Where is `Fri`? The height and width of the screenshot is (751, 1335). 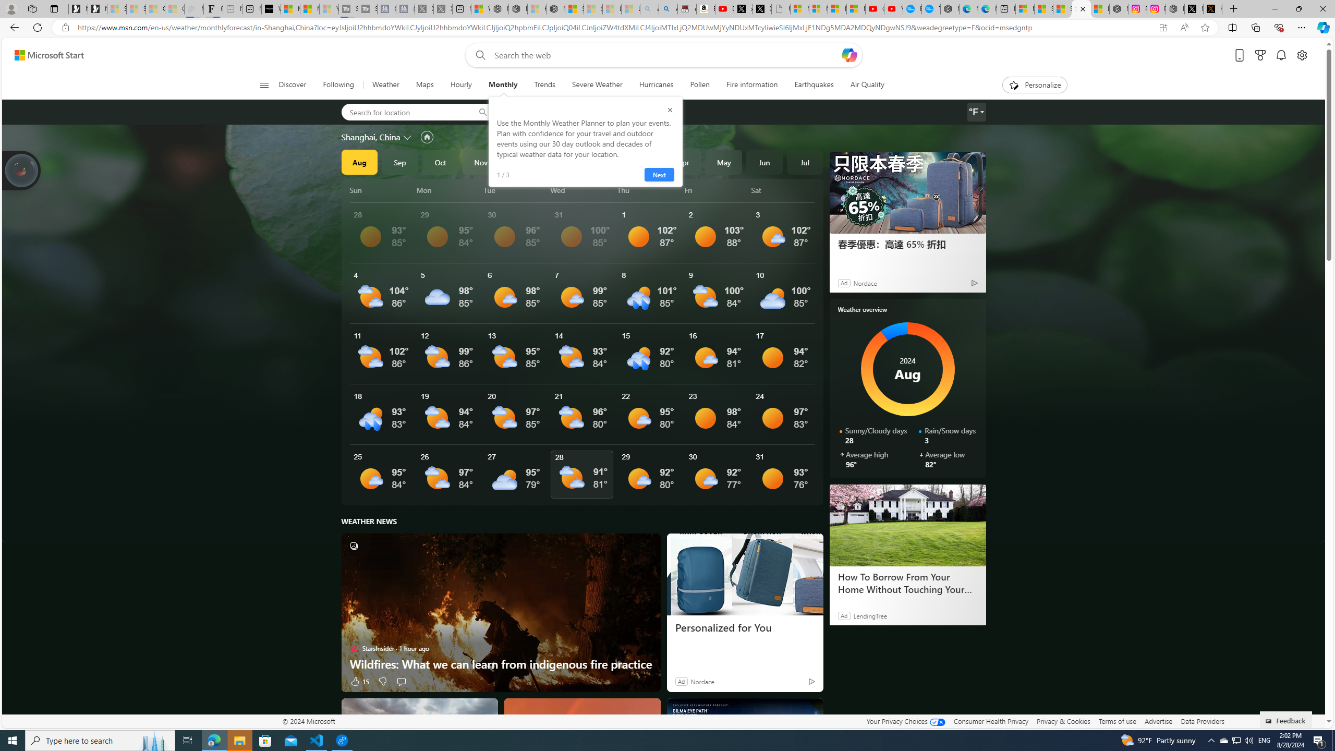 Fri is located at coordinates (716, 190).